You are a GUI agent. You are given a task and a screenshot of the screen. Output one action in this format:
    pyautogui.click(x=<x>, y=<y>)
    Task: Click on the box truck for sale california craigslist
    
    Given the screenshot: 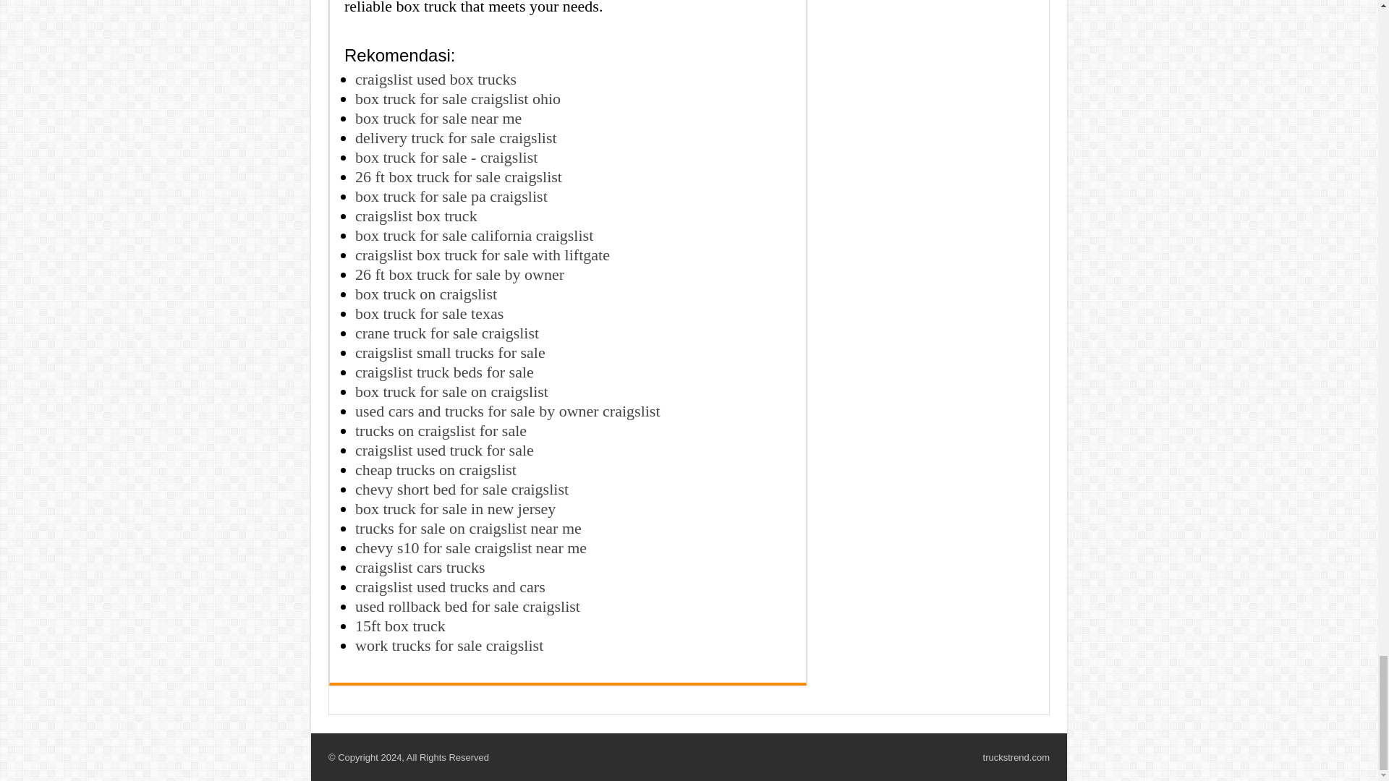 What is the action you would take?
    pyautogui.click(x=474, y=236)
    